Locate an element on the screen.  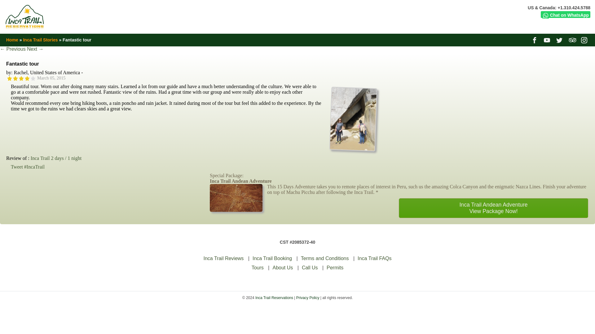
Rachel Inca Trail March 05 2015 is located at coordinates (560, 40).